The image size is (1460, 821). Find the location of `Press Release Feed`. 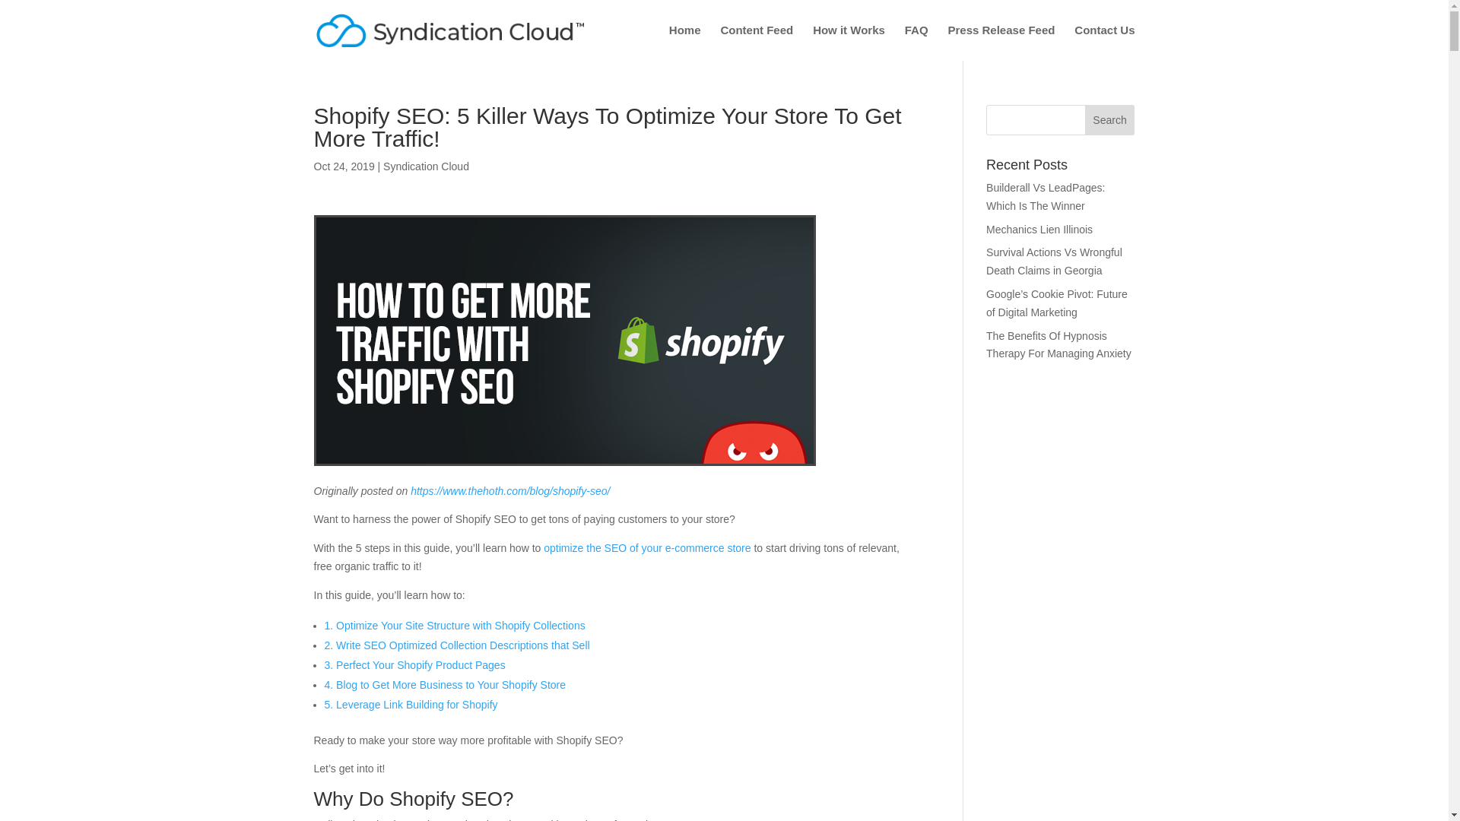

Press Release Feed is located at coordinates (1001, 43).